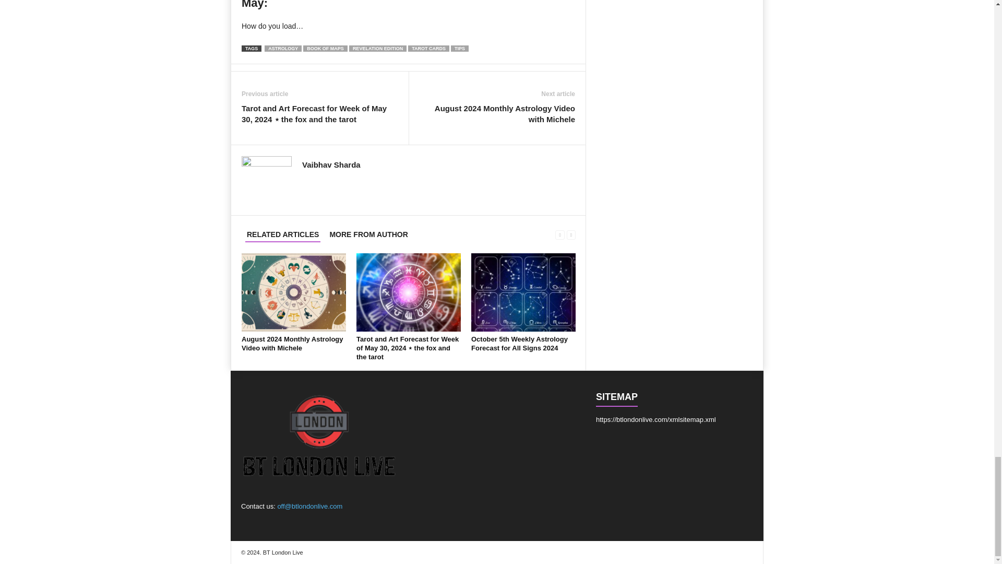 Image resolution: width=1002 pixels, height=564 pixels. Describe the element at coordinates (292, 343) in the screenshot. I see `August 2024 Monthly Astrology Video with Michele` at that location.